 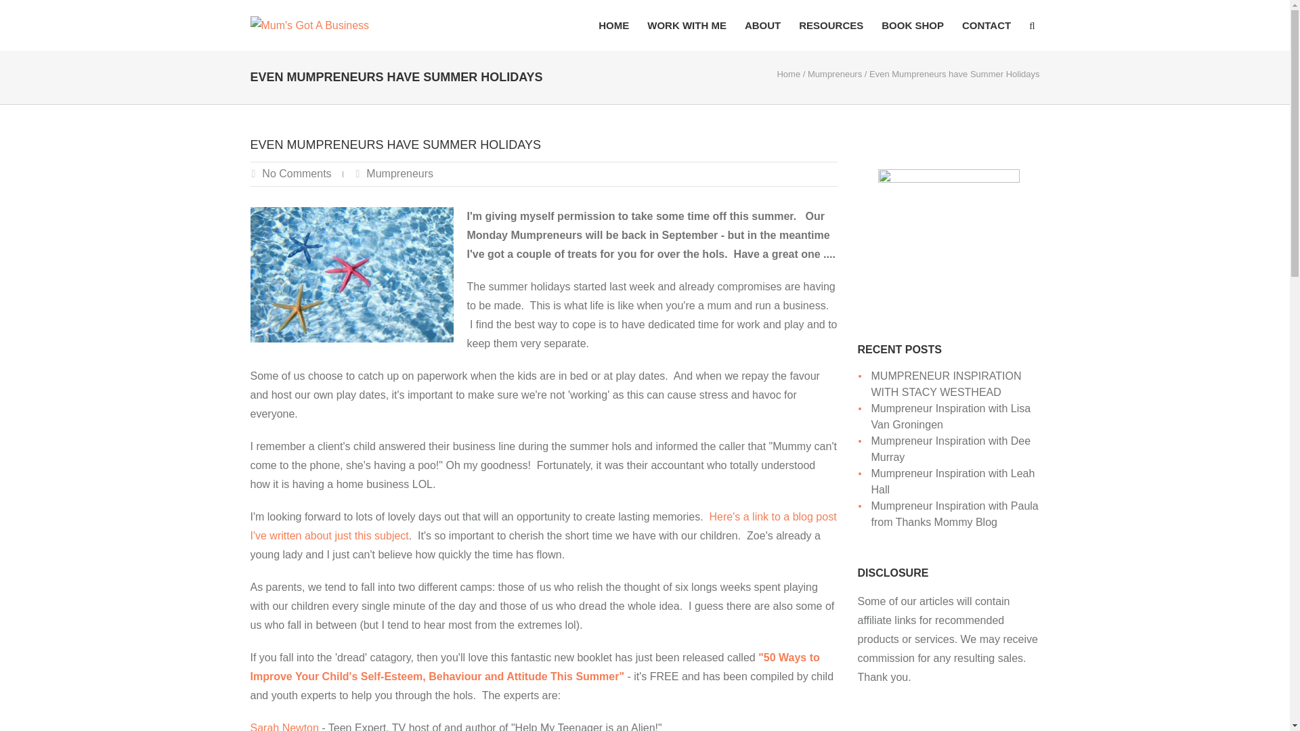 I want to click on No Comments, so click(x=297, y=173).